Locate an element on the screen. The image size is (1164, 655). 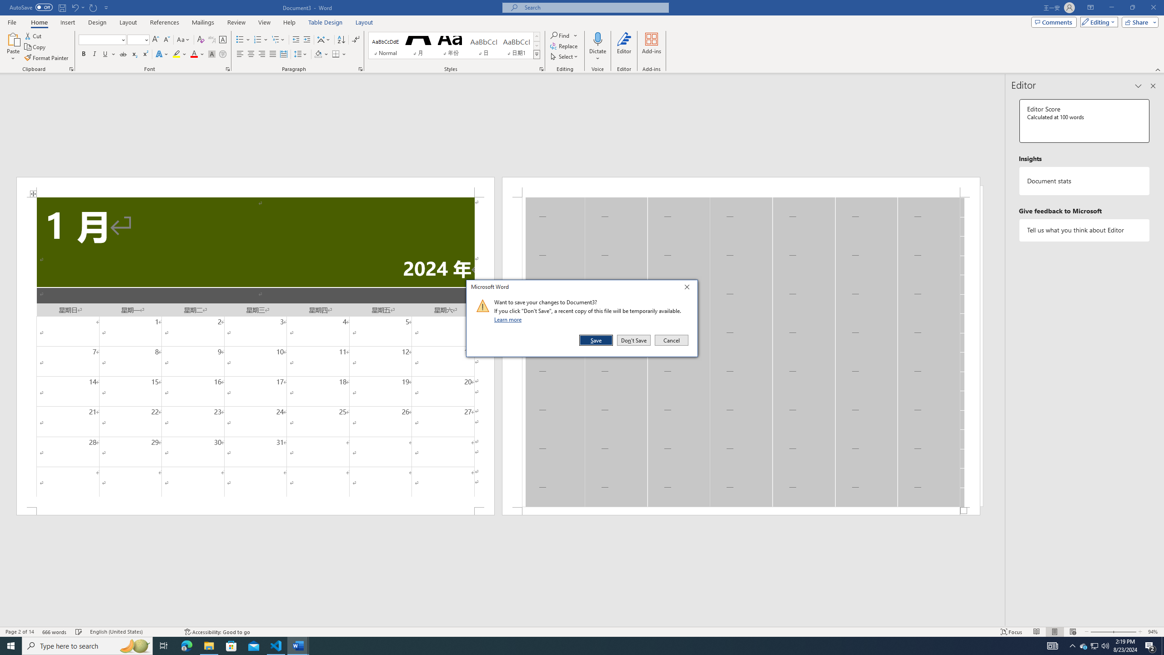
Restore Down is located at coordinates (1132, 8).